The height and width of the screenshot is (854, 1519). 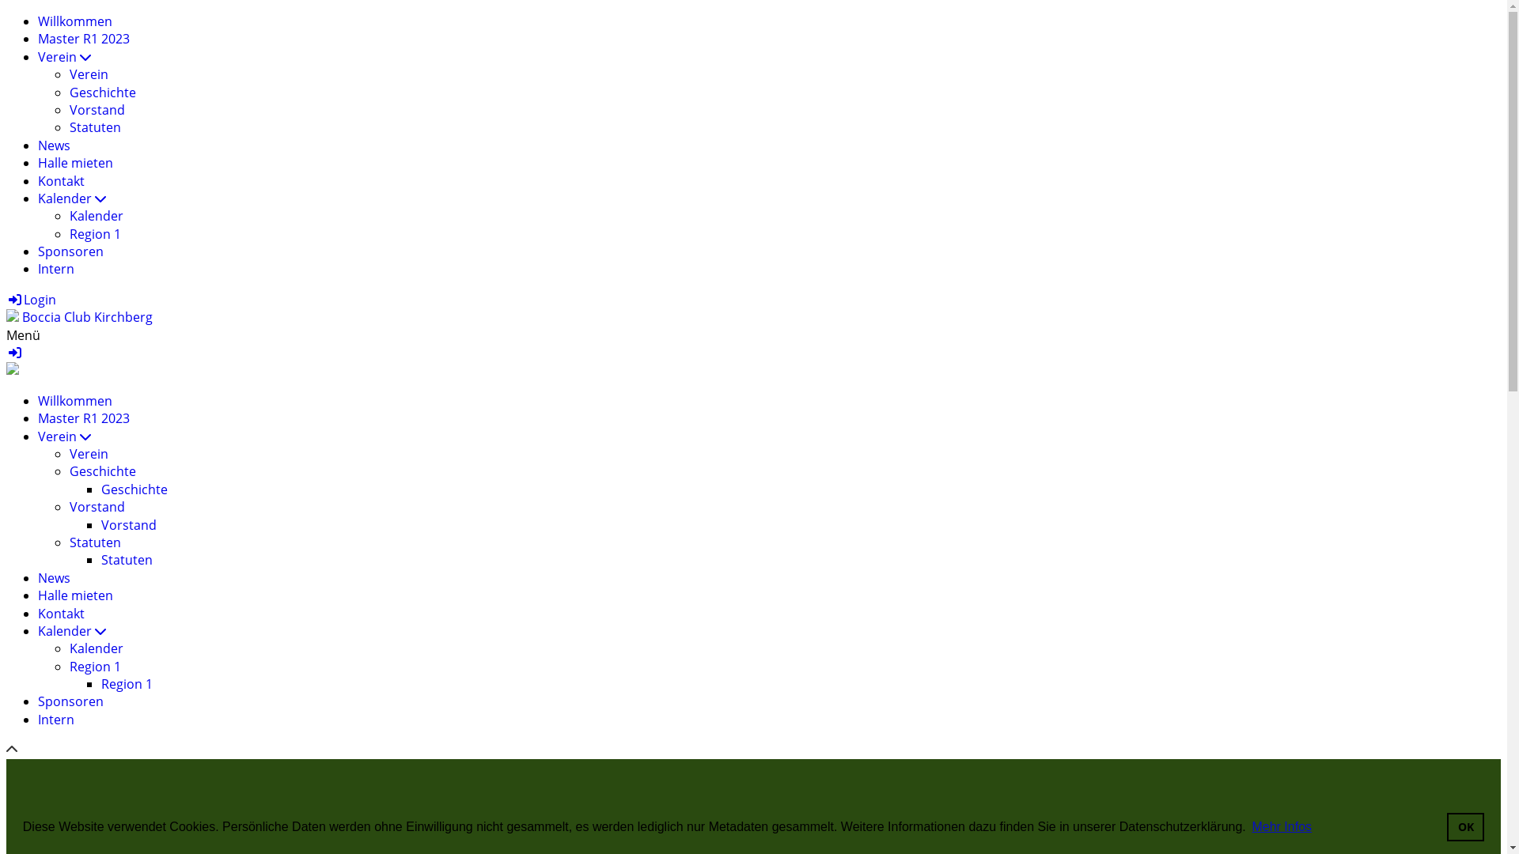 I want to click on Verein, so click(x=65, y=57).